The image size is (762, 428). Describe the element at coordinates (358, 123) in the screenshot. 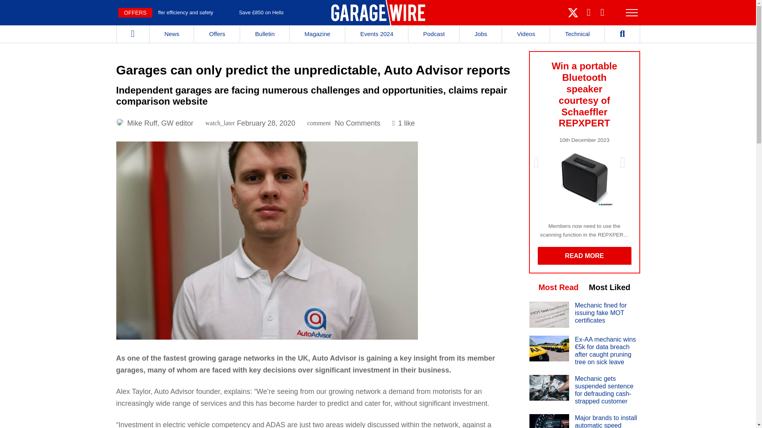

I see `No Comments` at that location.